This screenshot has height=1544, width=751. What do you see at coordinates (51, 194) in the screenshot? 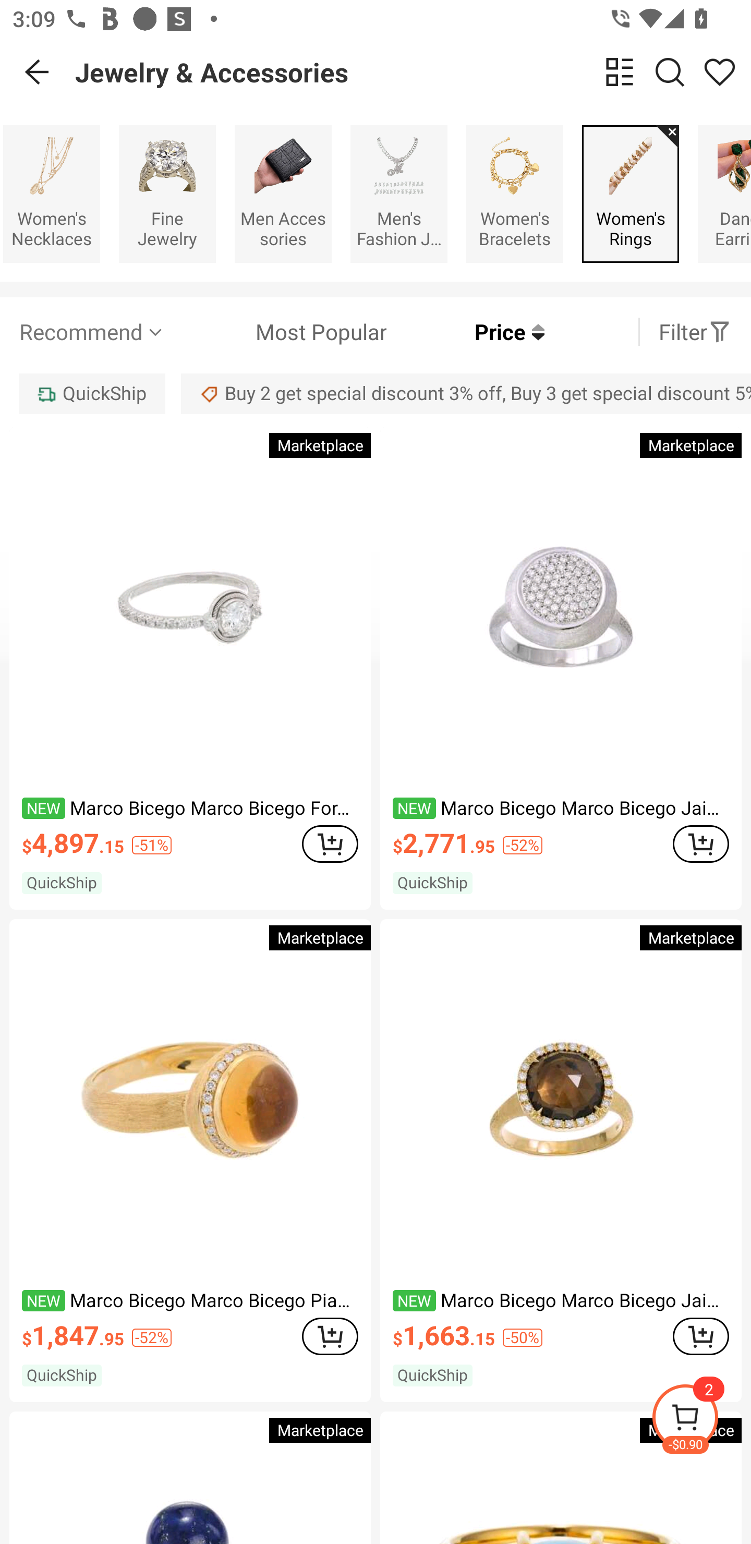
I see `Women's Necklaces` at bounding box center [51, 194].